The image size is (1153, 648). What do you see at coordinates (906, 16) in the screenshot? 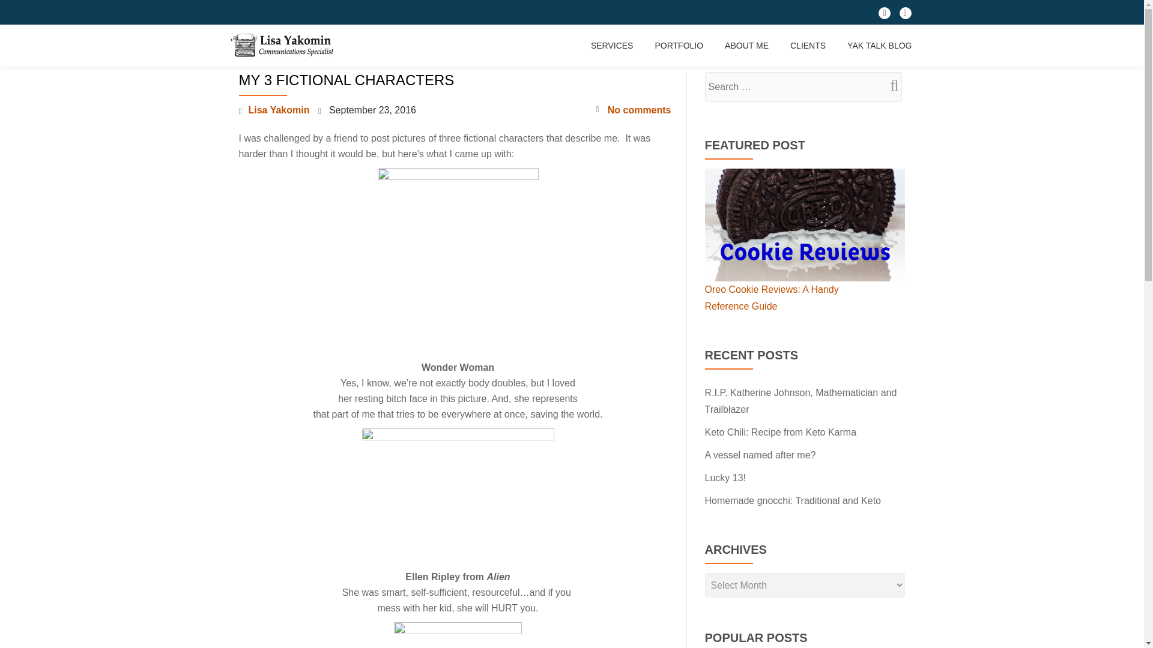
I see `fa-envelope` at bounding box center [906, 16].